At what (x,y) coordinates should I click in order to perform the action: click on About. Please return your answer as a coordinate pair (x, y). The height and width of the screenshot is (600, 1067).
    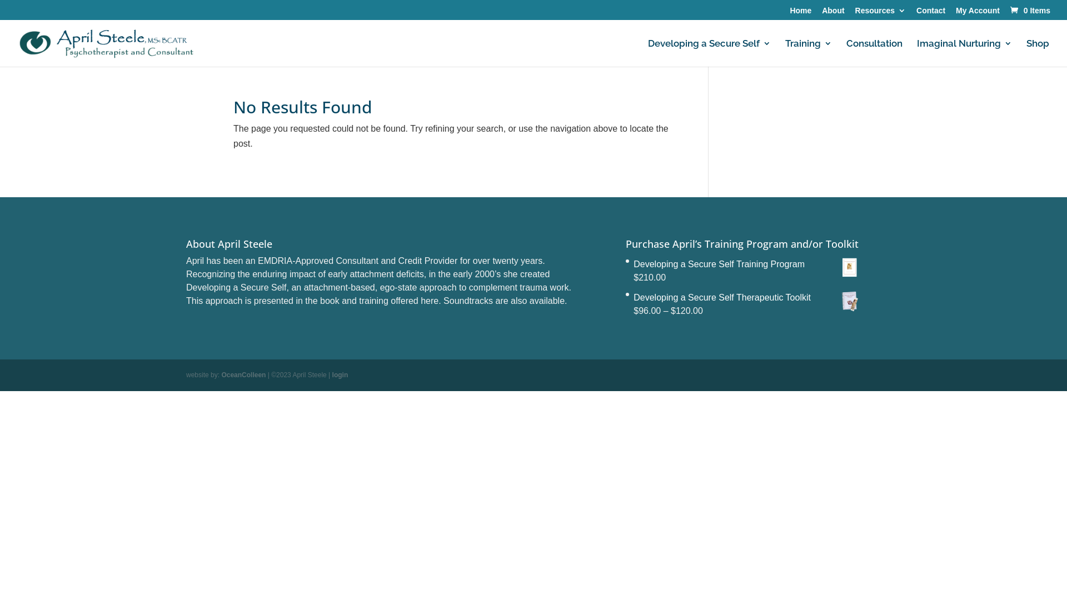
    Looking at the image, I should click on (833, 13).